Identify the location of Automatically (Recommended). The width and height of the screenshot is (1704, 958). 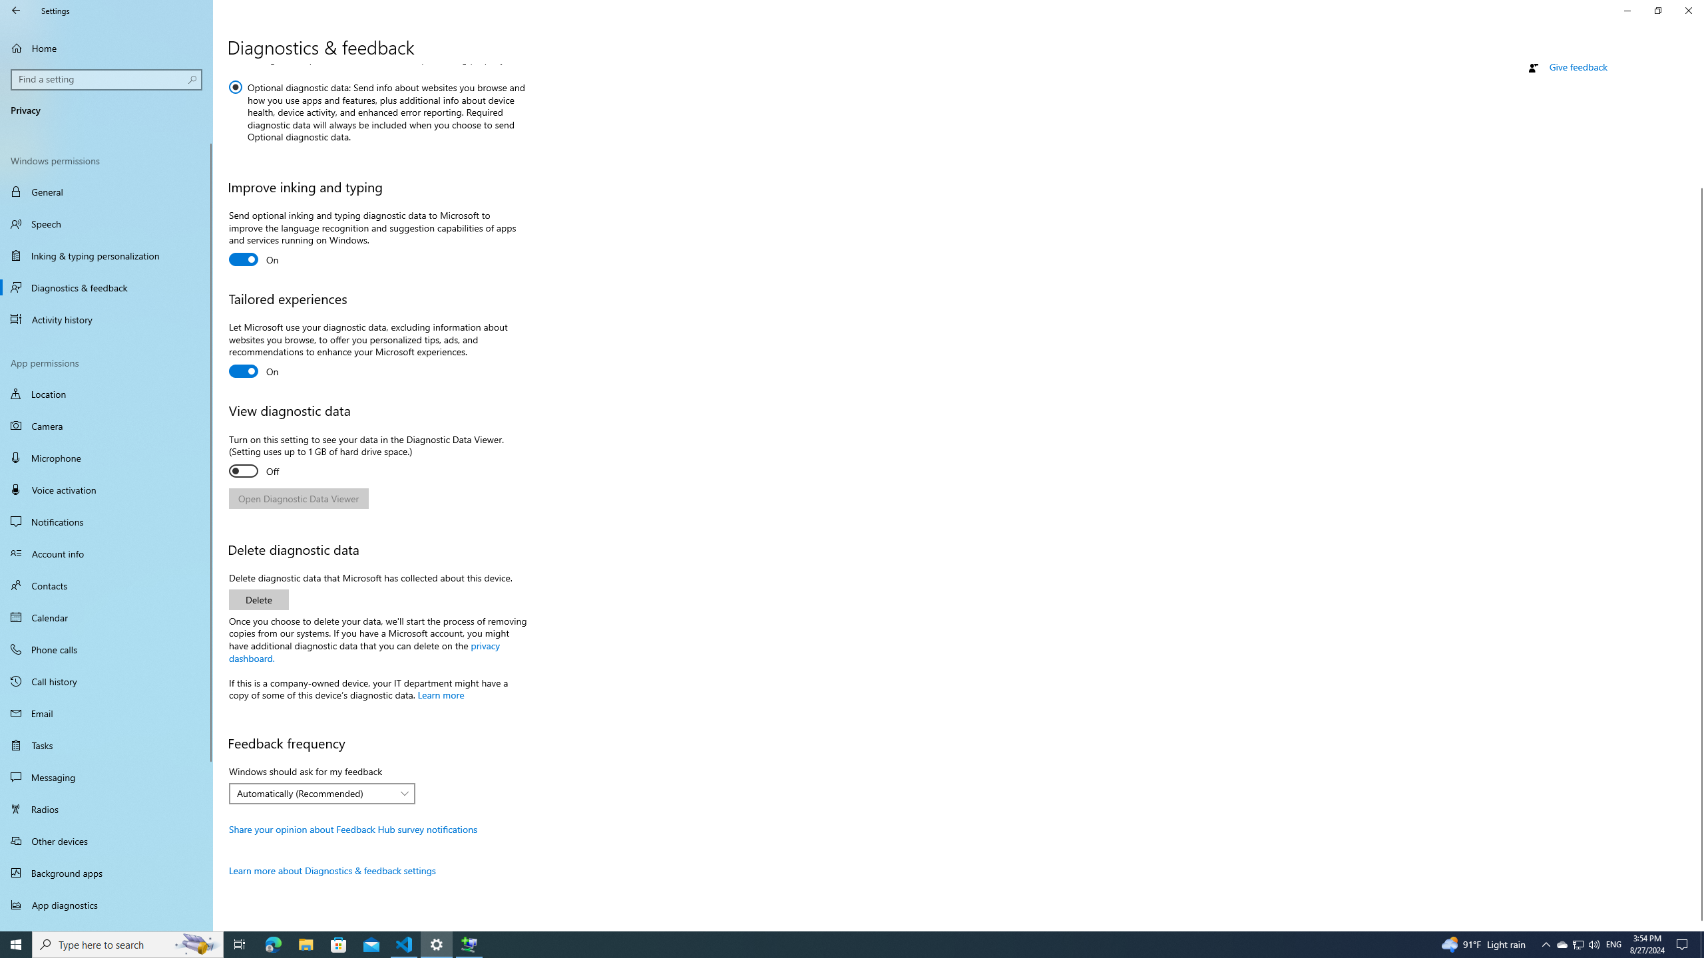
(315, 793).